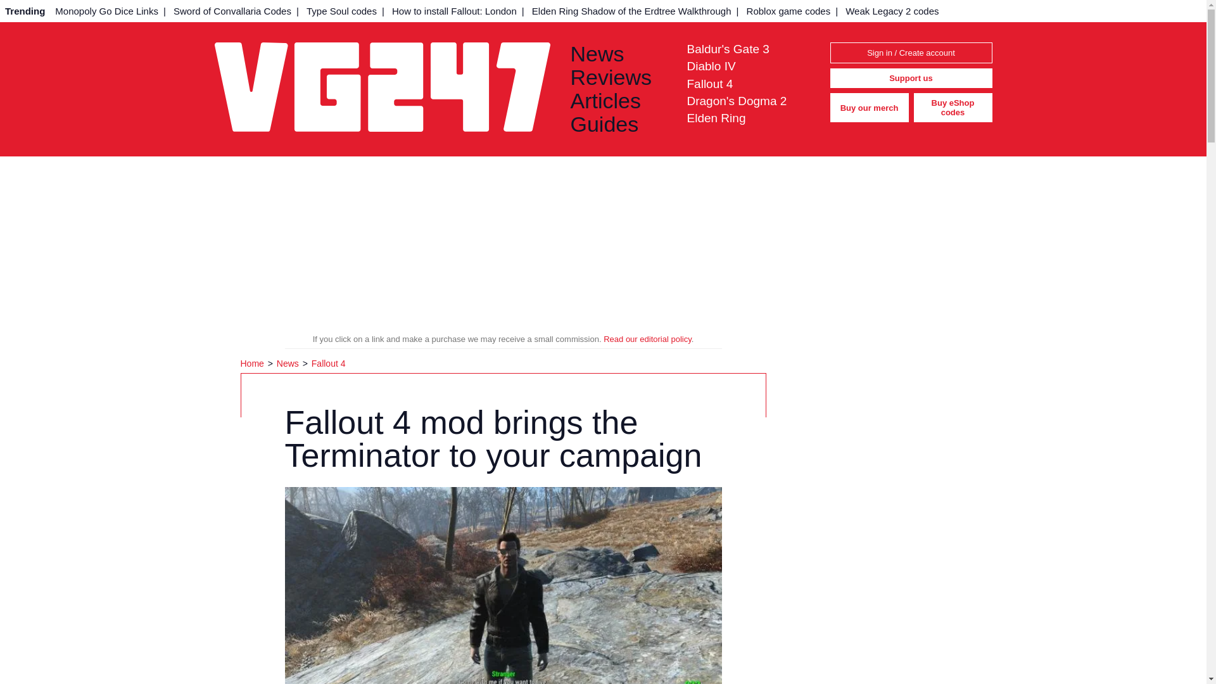  What do you see at coordinates (911, 79) in the screenshot?
I see `Support us` at bounding box center [911, 79].